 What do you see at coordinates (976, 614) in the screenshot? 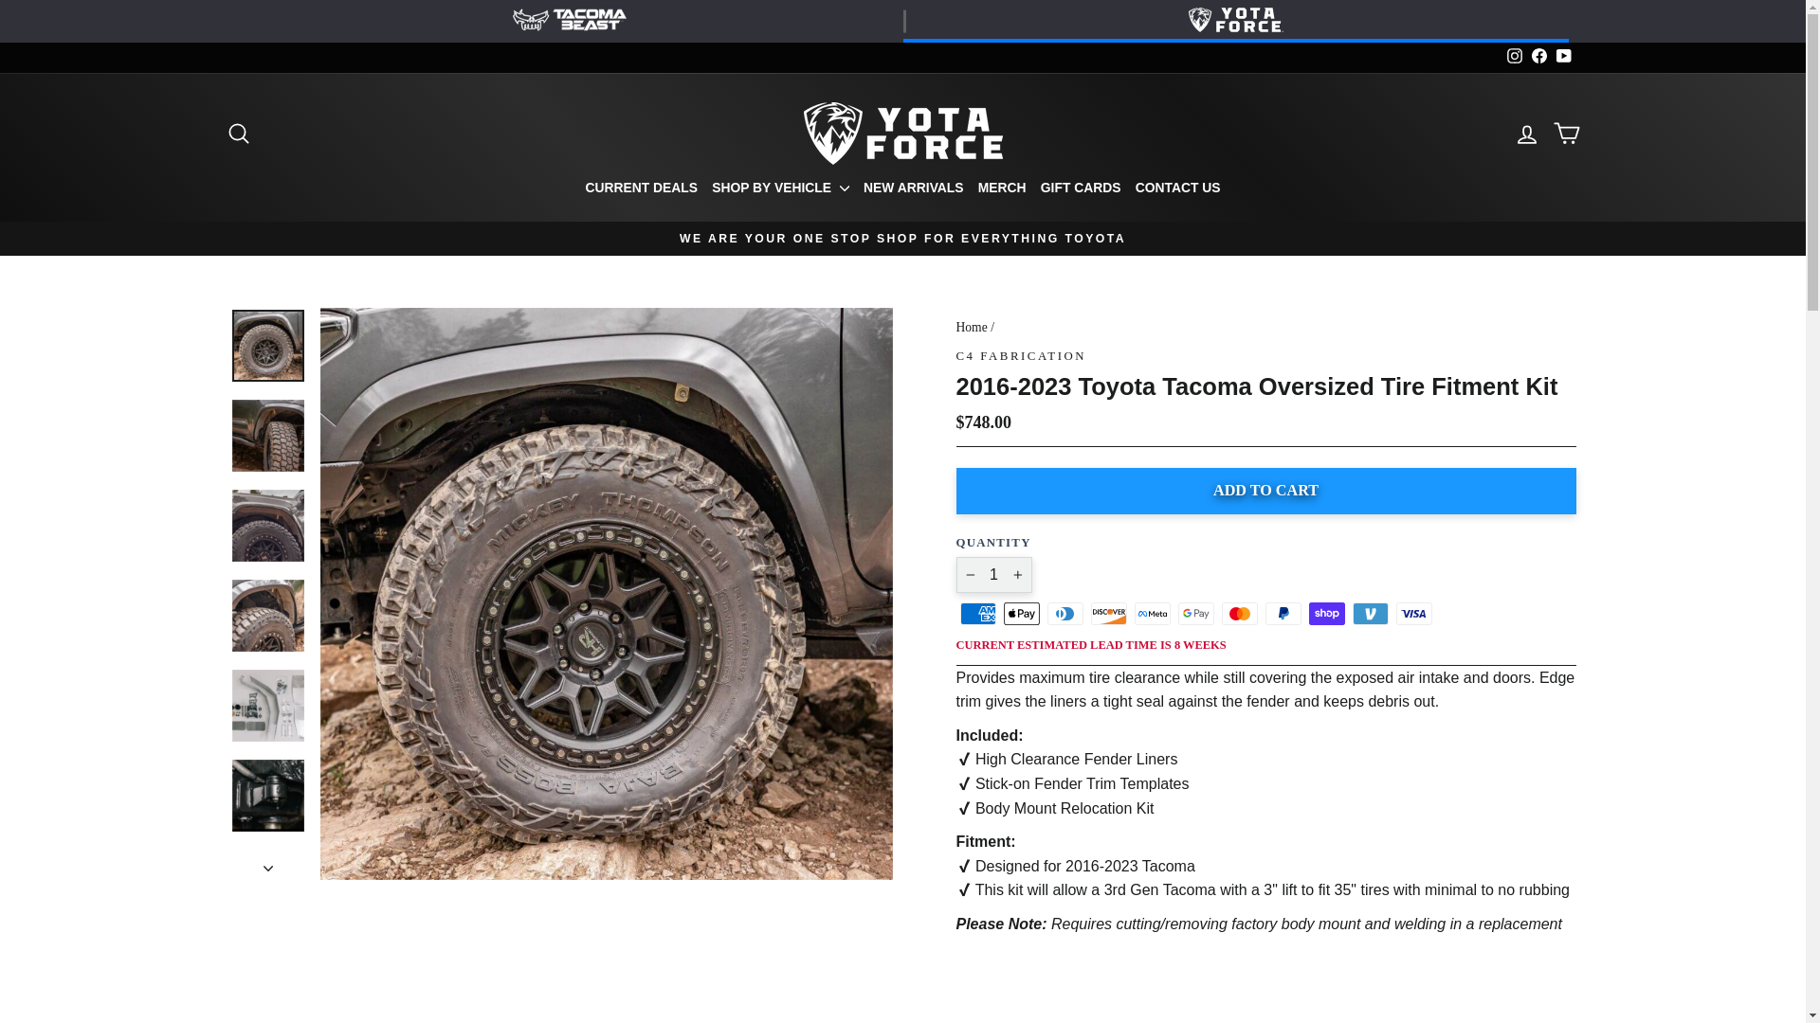
I see `American Express` at bounding box center [976, 614].